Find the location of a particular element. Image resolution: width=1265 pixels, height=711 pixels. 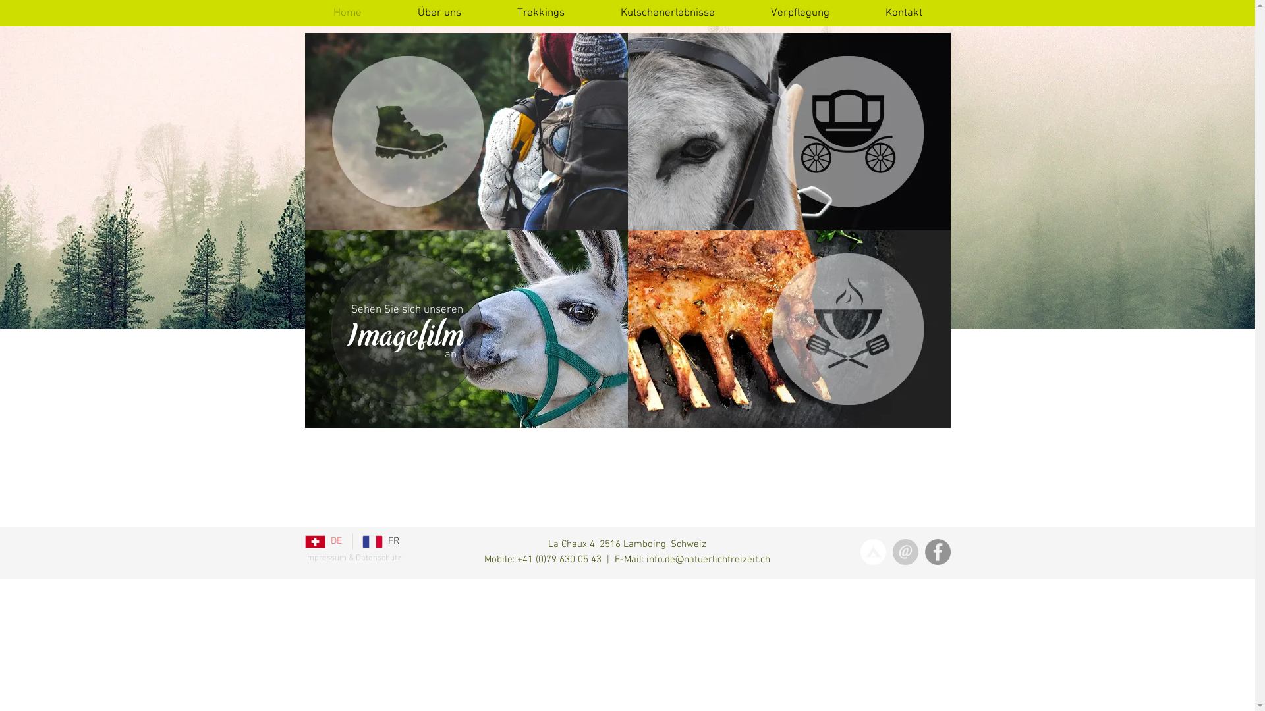

Impressum & Datenschutz is located at coordinates (352, 558).